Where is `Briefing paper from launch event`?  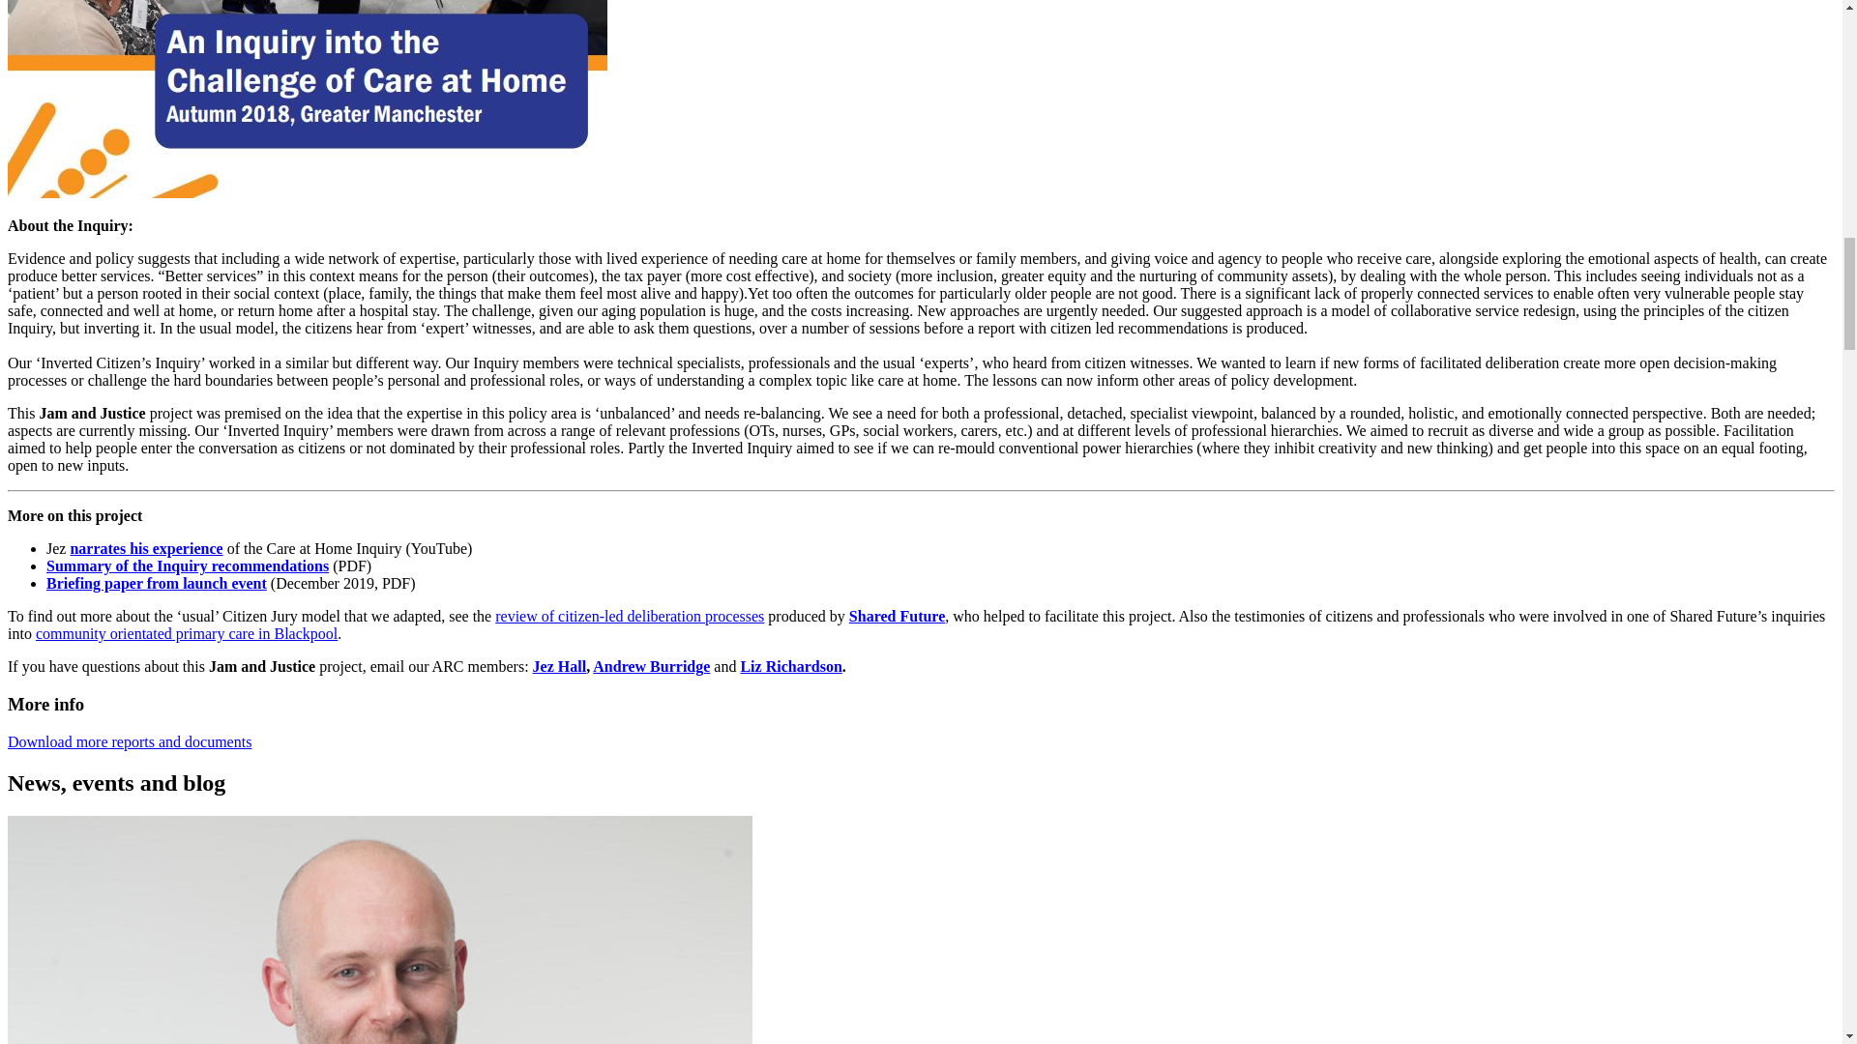
Briefing paper from launch event is located at coordinates (157, 584).